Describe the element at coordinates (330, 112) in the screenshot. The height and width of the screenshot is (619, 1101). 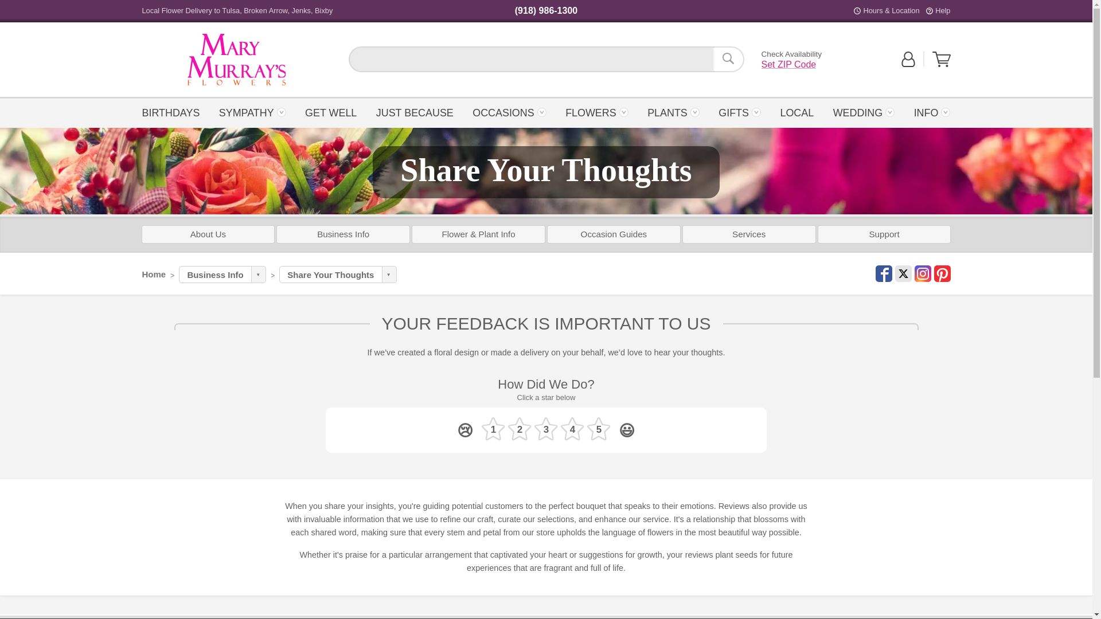
I see `BIRTHDAYS` at that location.